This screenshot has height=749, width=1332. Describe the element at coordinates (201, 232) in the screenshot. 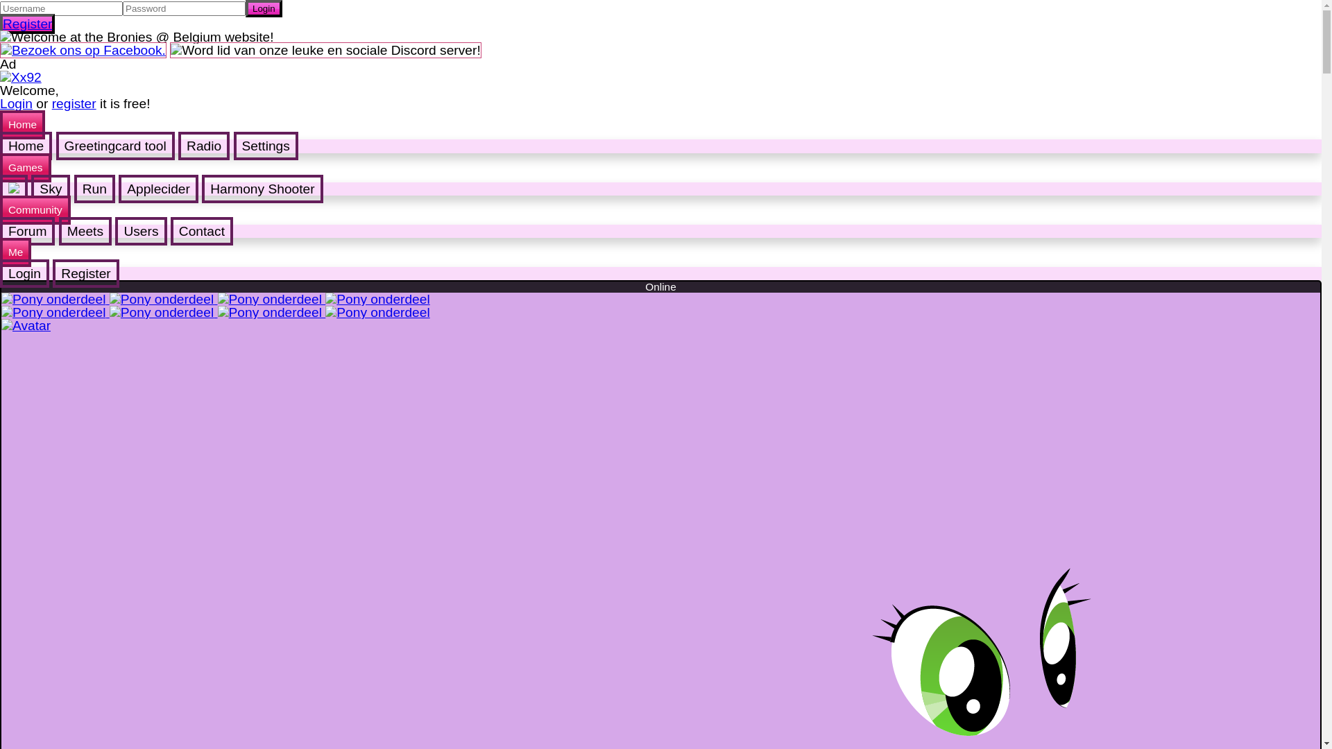

I see `Contact` at that location.